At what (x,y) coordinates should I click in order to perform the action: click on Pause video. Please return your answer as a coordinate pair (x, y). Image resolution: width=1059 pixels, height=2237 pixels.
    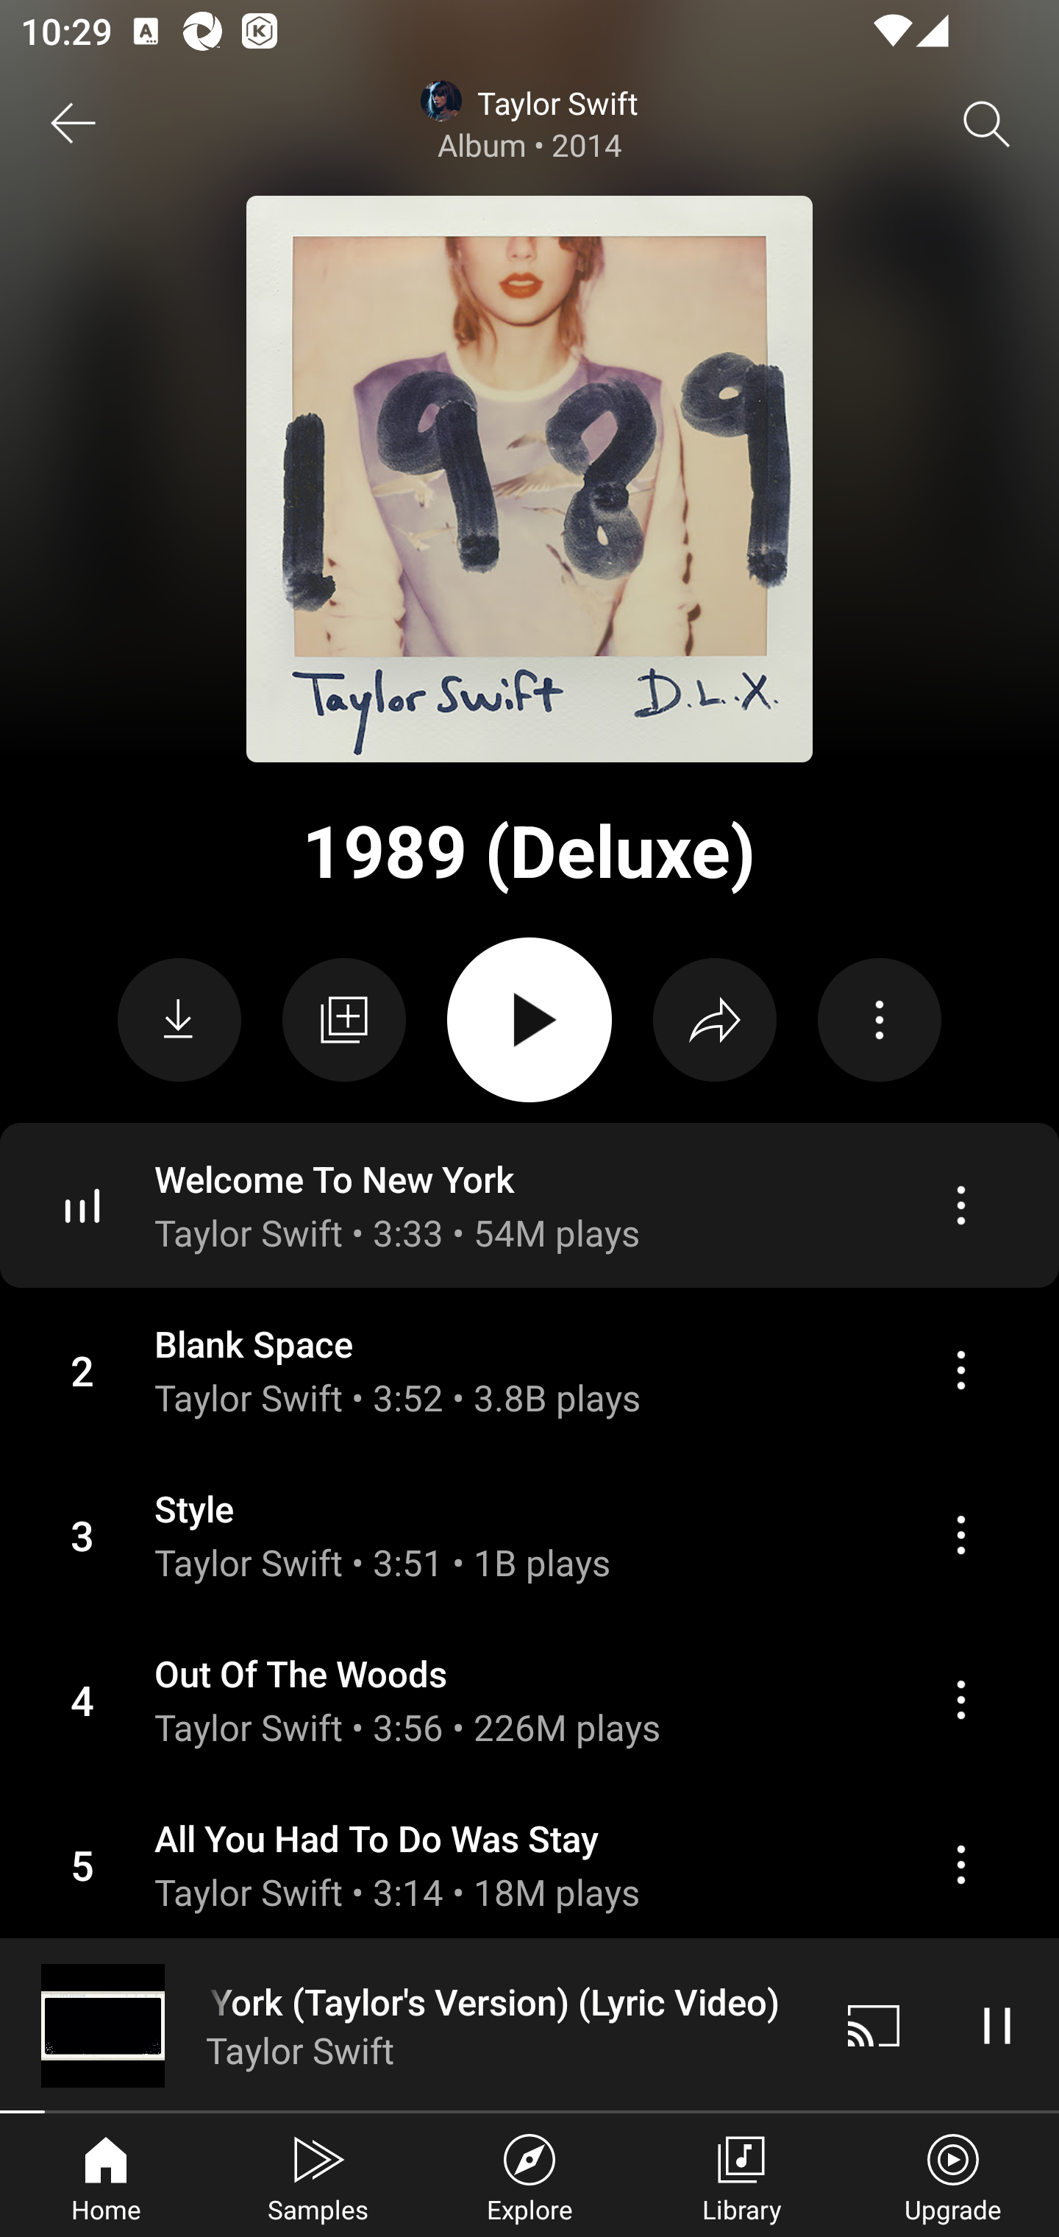
    Looking at the image, I should click on (997, 2025).